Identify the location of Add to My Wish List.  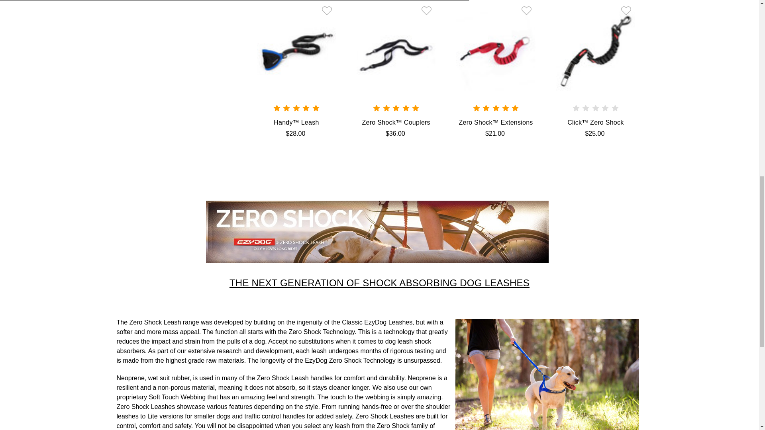
(626, 11).